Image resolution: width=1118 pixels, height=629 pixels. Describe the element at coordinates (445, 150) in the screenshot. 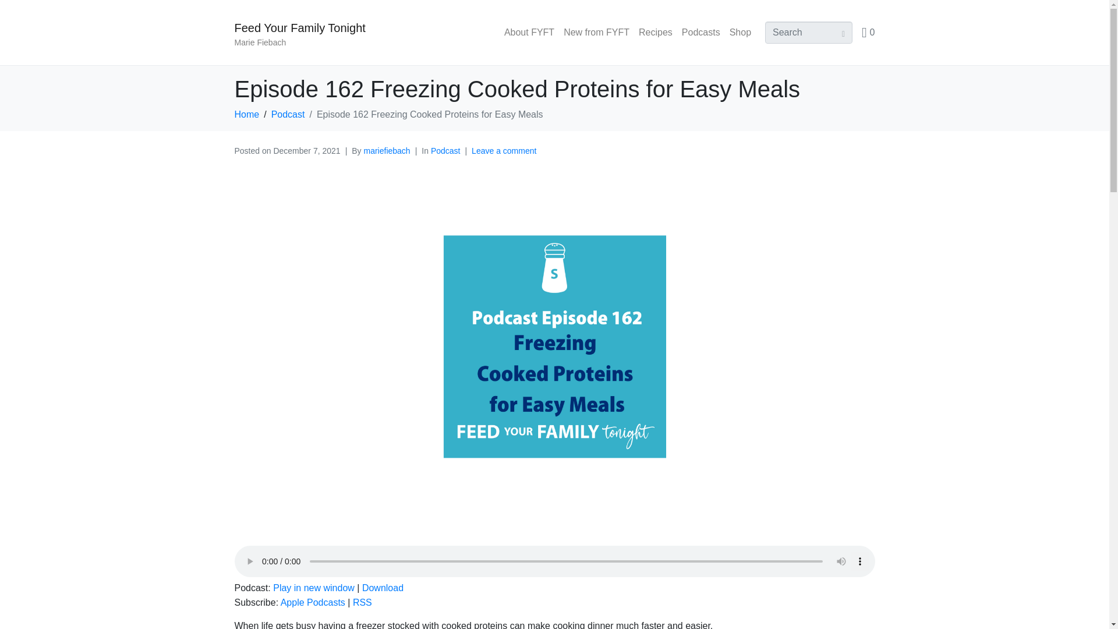

I see `Podcast` at that location.